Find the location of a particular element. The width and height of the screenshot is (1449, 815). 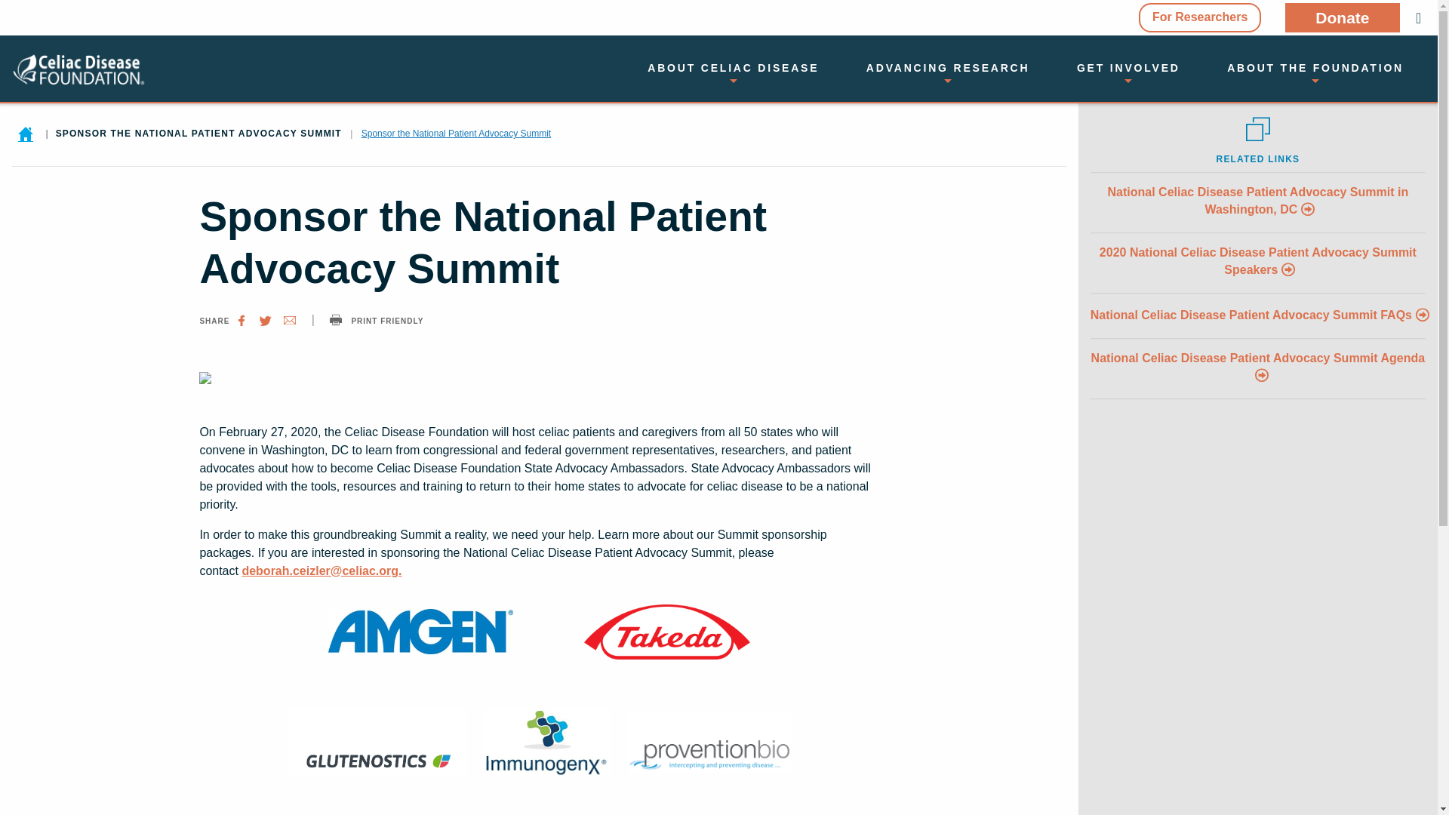

ADVANCING RESEARCH is located at coordinates (948, 72).